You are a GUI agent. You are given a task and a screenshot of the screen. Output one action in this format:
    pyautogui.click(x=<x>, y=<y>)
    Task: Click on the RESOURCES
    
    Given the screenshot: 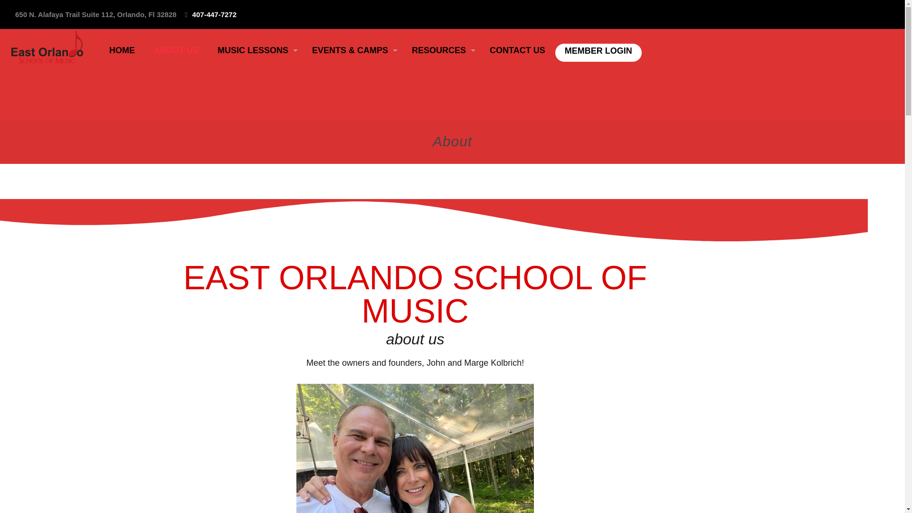 What is the action you would take?
    pyautogui.click(x=441, y=50)
    